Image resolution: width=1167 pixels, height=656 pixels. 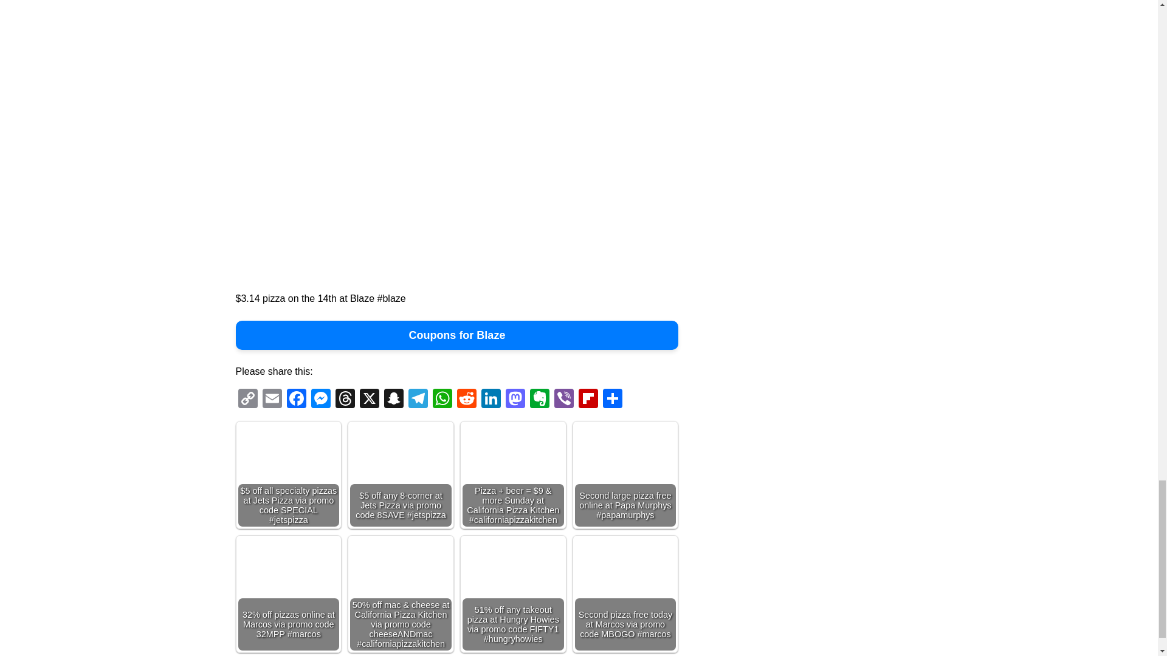 I want to click on WhatsApp, so click(x=442, y=400).